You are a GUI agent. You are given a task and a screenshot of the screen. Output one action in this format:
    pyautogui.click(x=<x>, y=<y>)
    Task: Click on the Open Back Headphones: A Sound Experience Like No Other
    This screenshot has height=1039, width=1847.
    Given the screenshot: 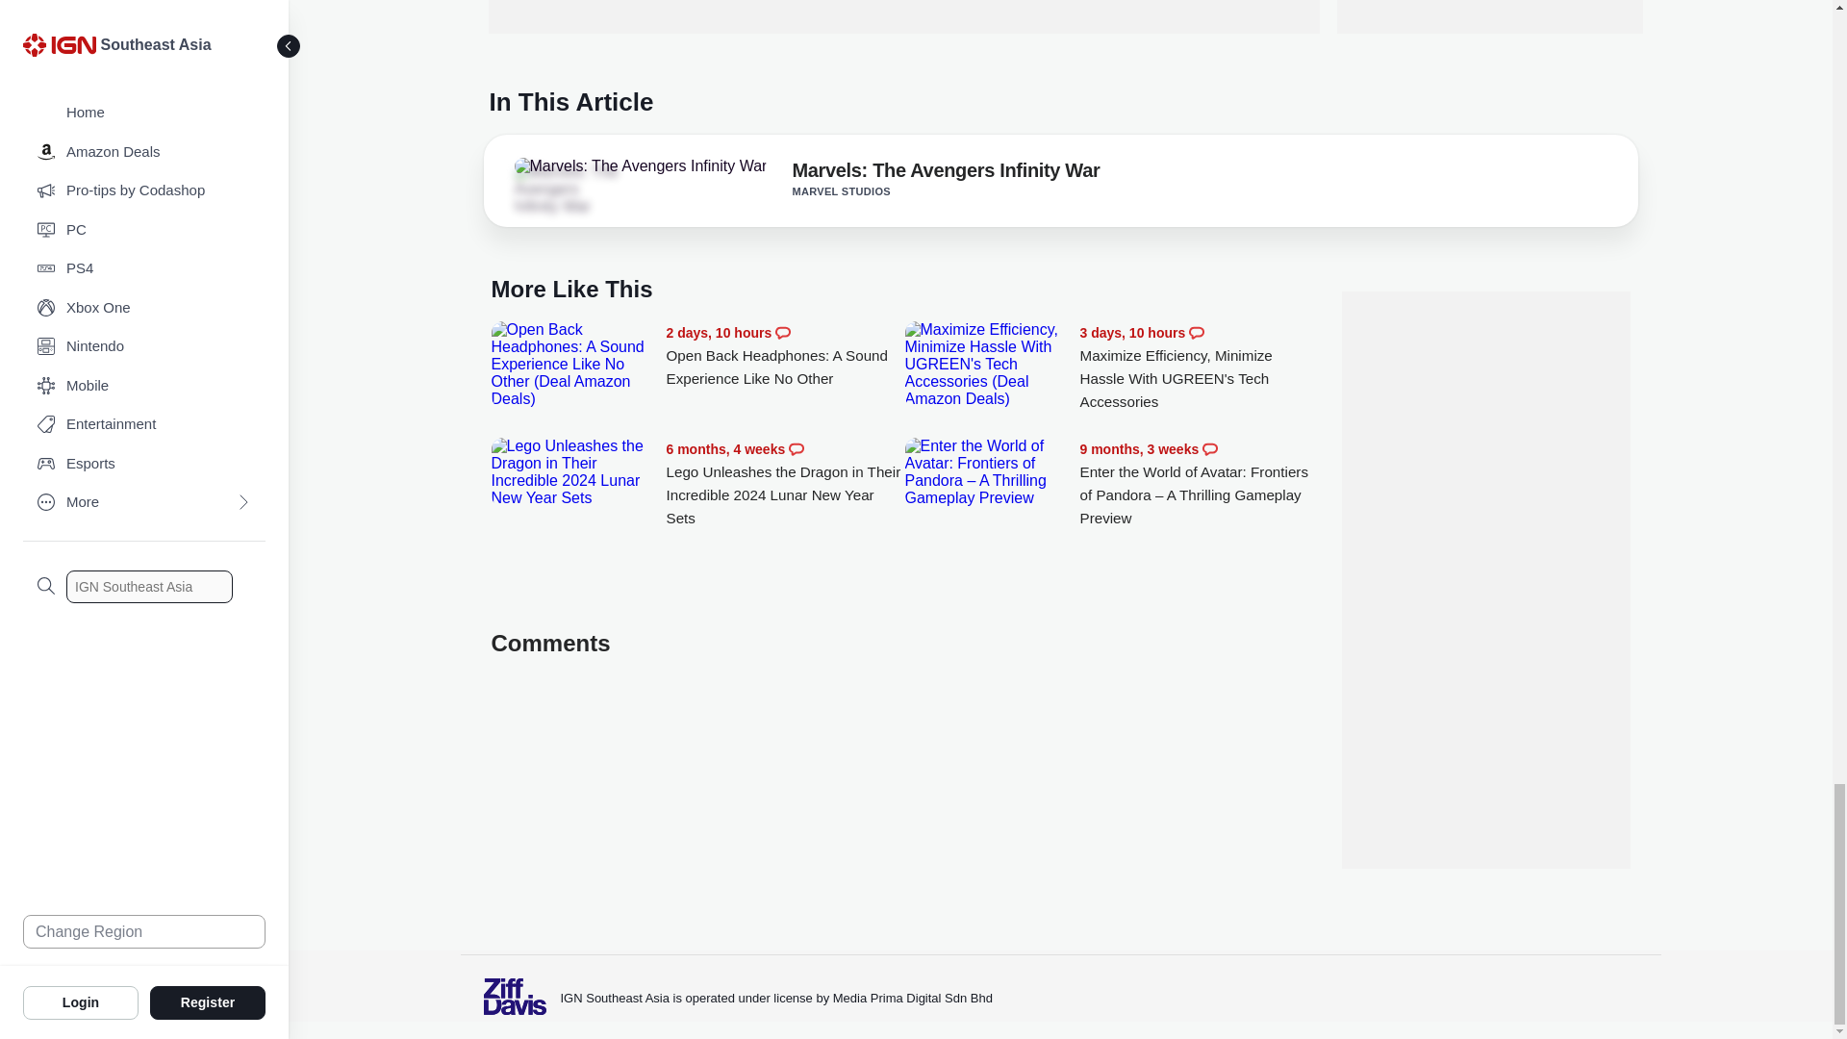 What is the action you would take?
    pyautogui.click(x=573, y=364)
    